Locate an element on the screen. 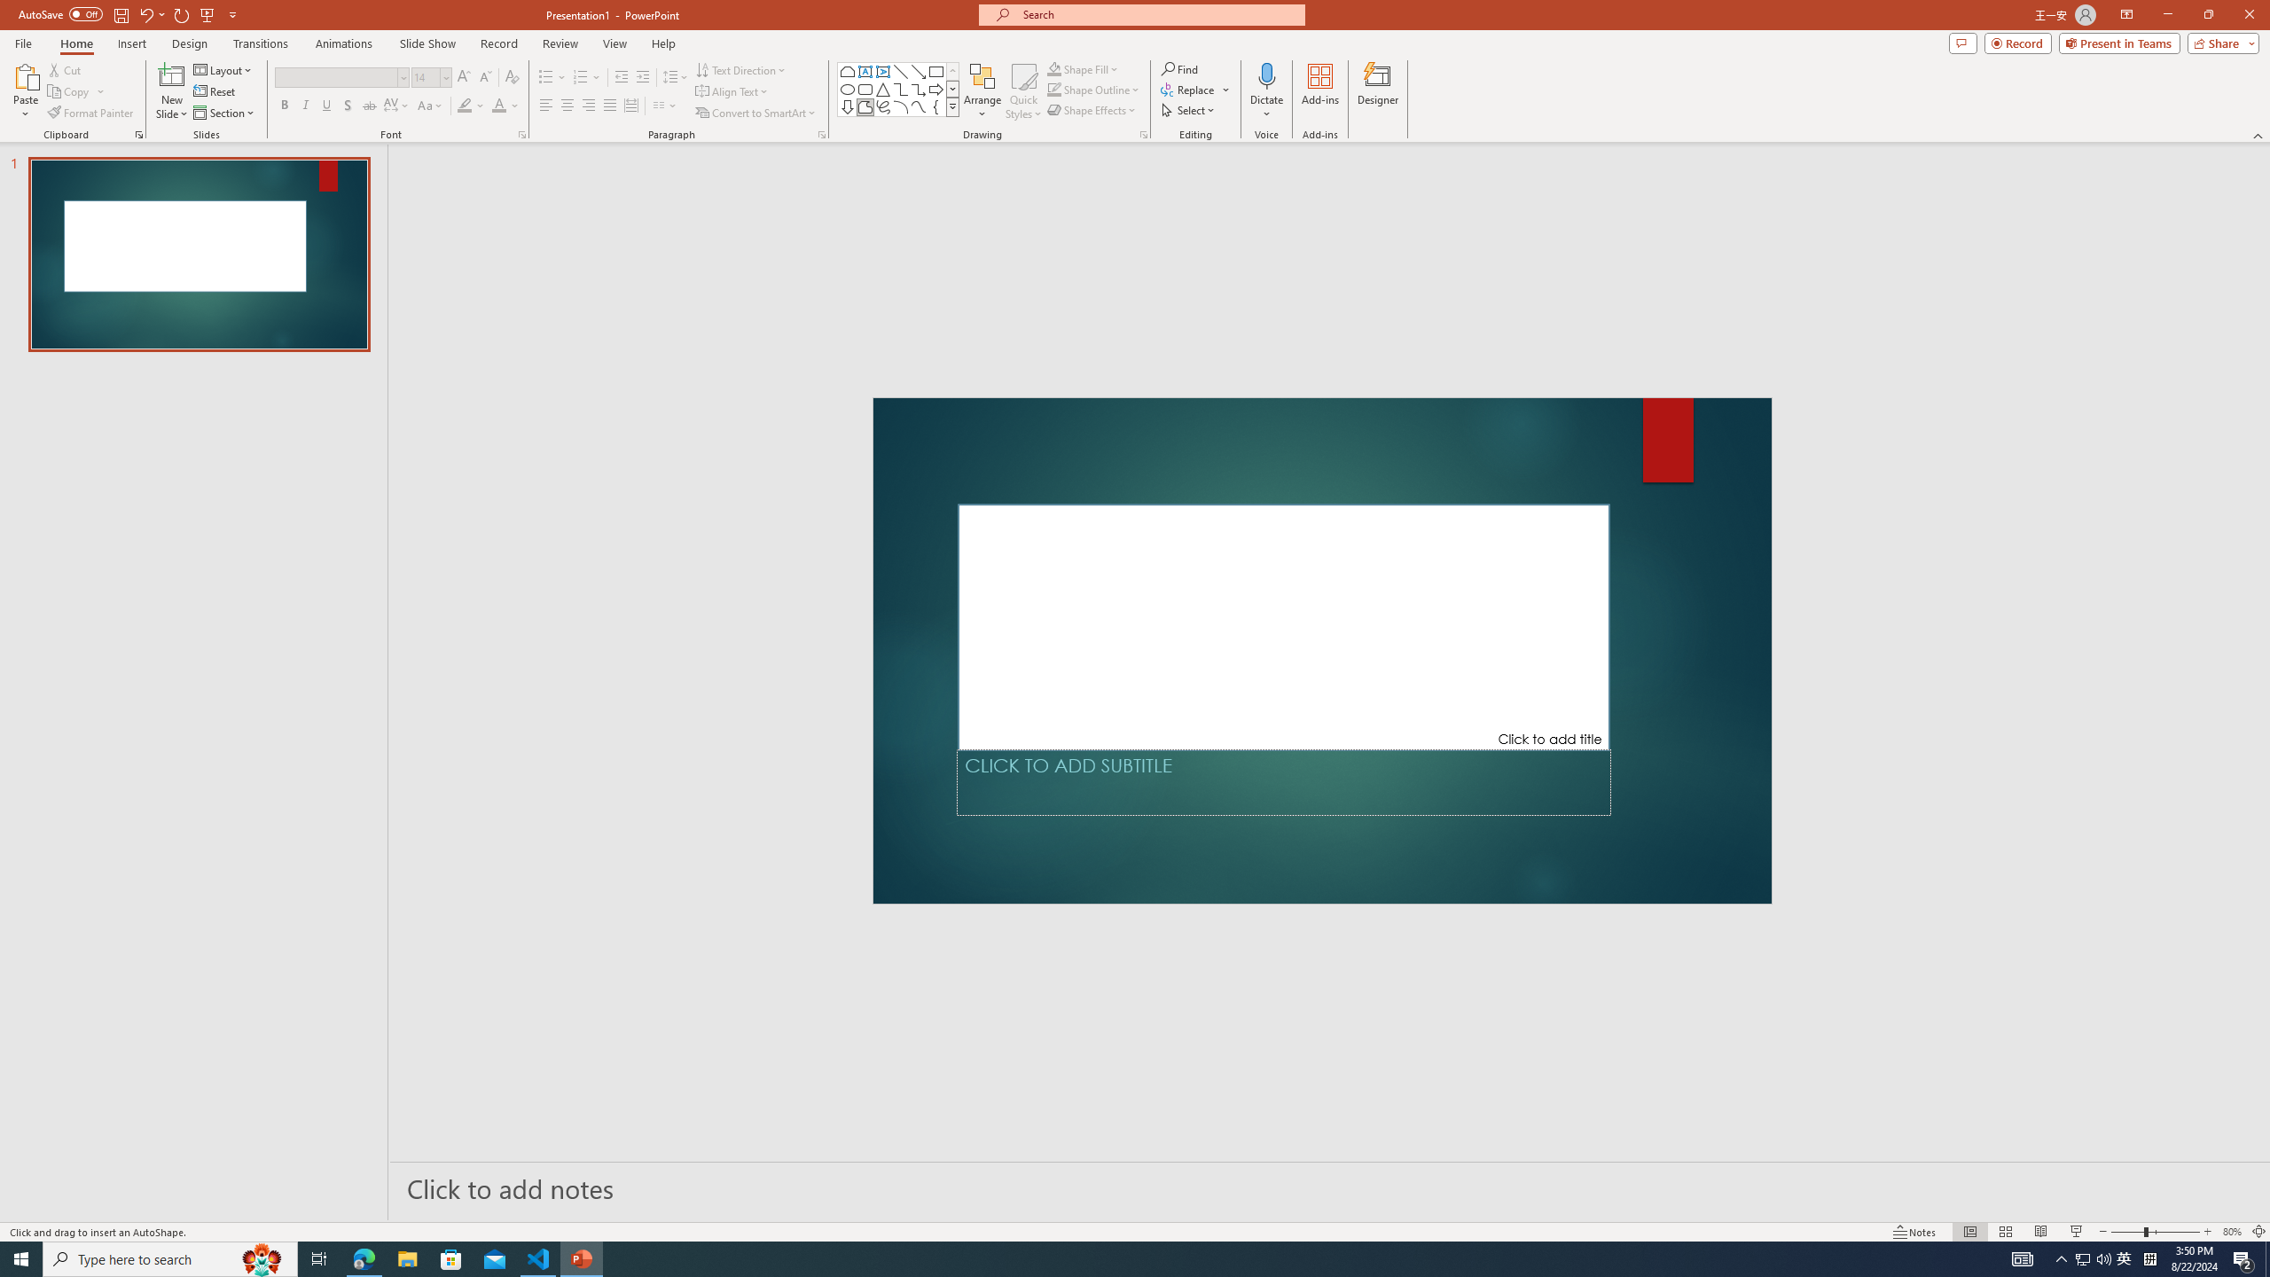 This screenshot has width=2270, height=1277. Section is located at coordinates (225, 114).